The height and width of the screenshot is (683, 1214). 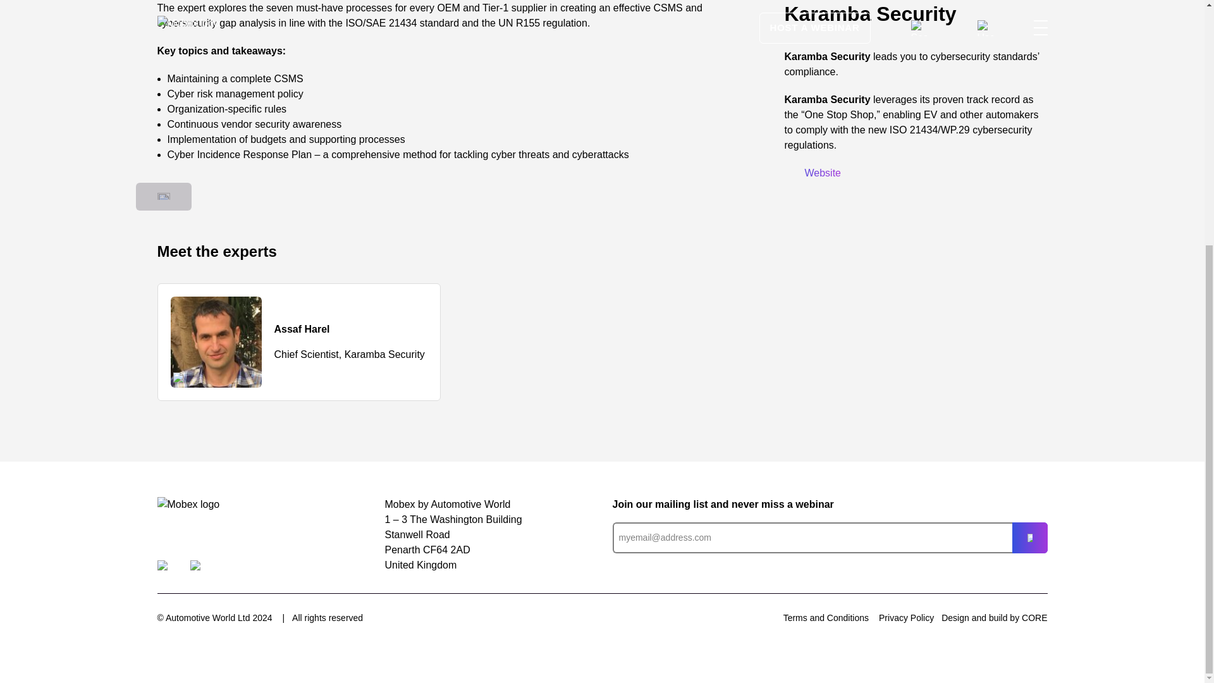 I want to click on SIGN ME UP, so click(x=1029, y=538).